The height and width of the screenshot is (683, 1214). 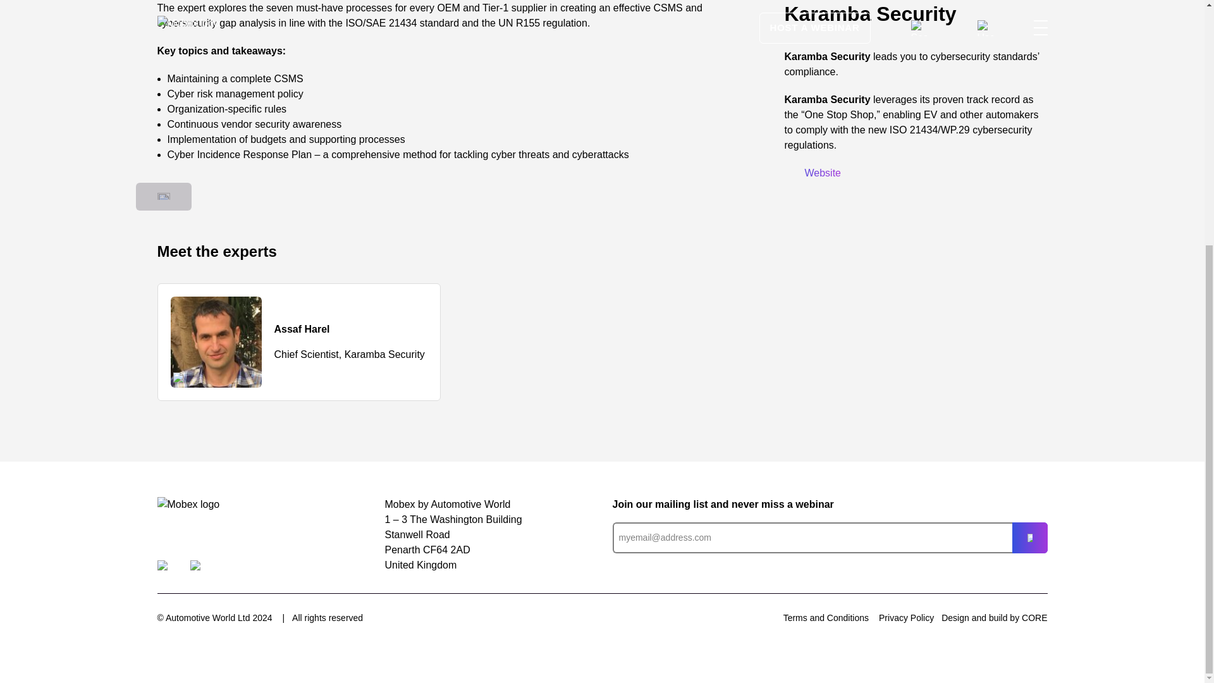 I want to click on SIGN ME UP, so click(x=1029, y=538).